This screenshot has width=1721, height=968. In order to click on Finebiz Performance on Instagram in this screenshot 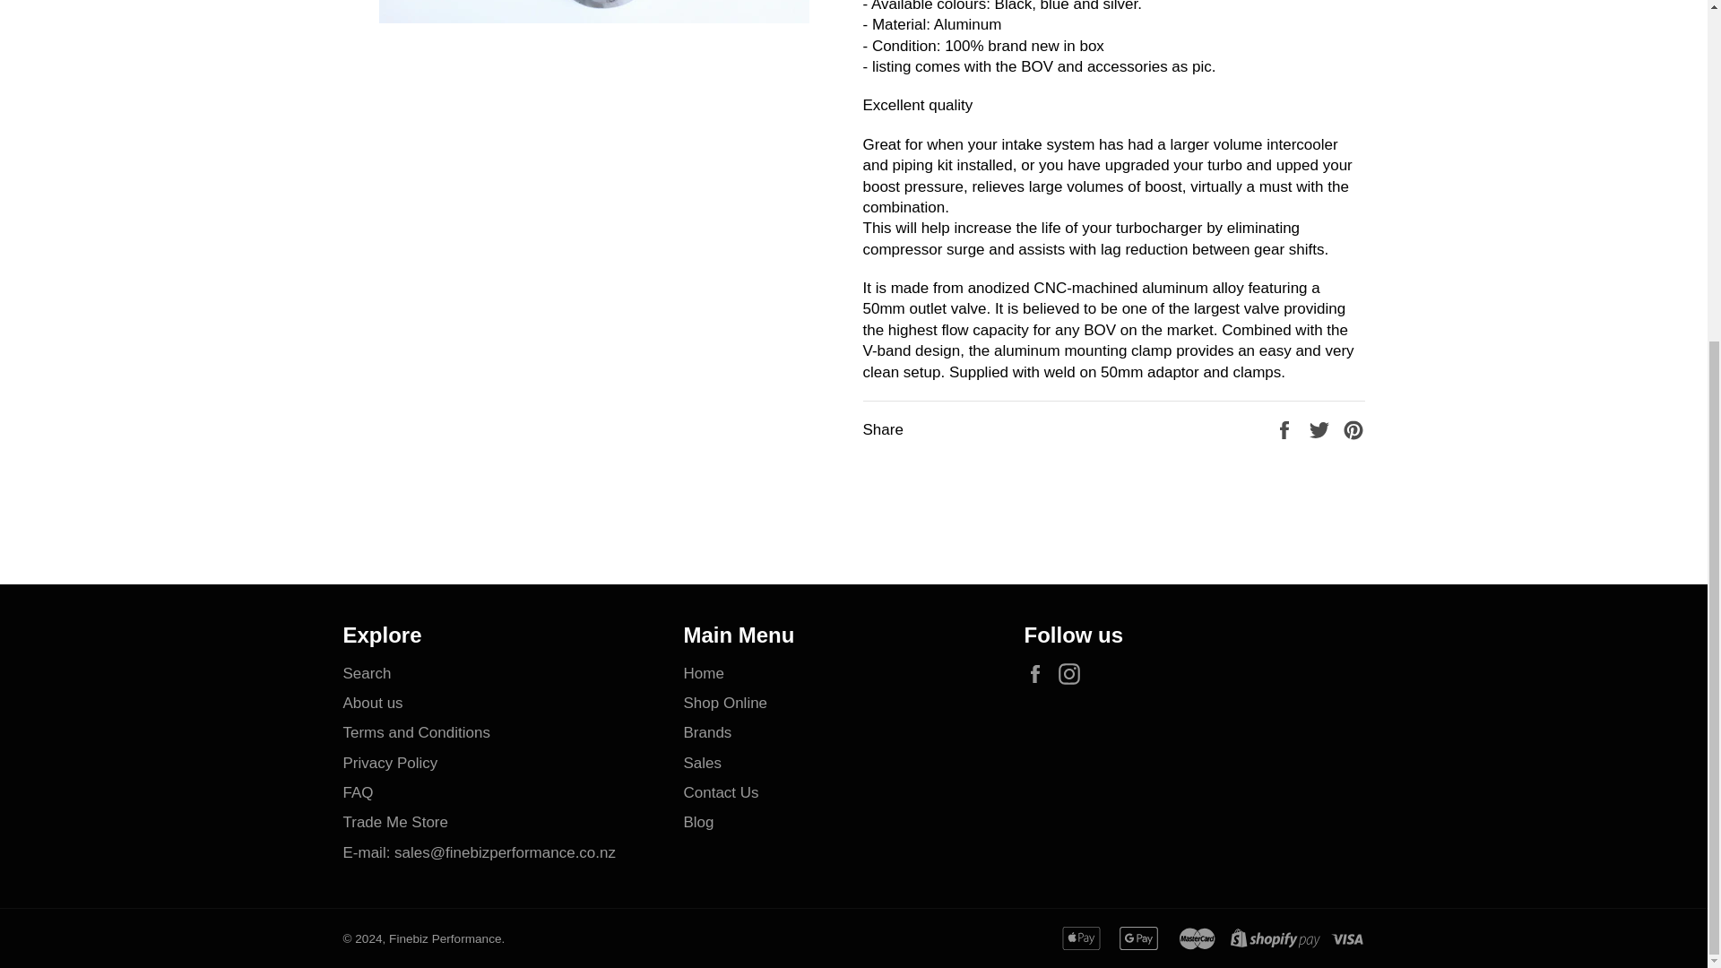, I will do `click(1074, 674)`.